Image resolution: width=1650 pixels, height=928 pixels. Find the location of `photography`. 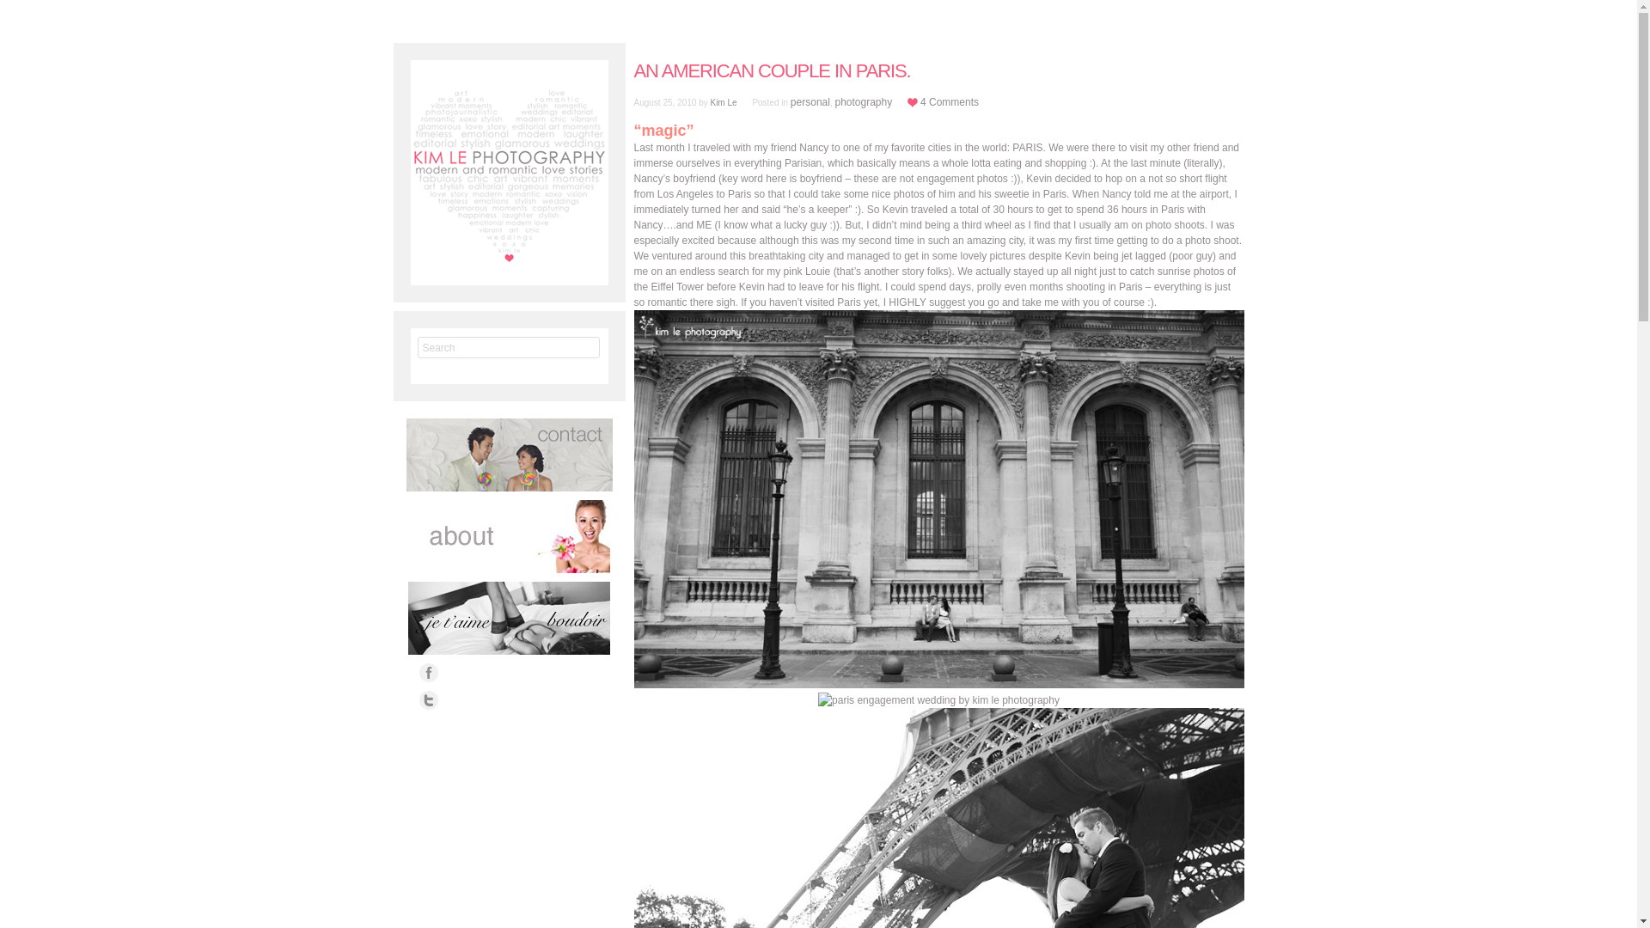

photography is located at coordinates (863, 102).